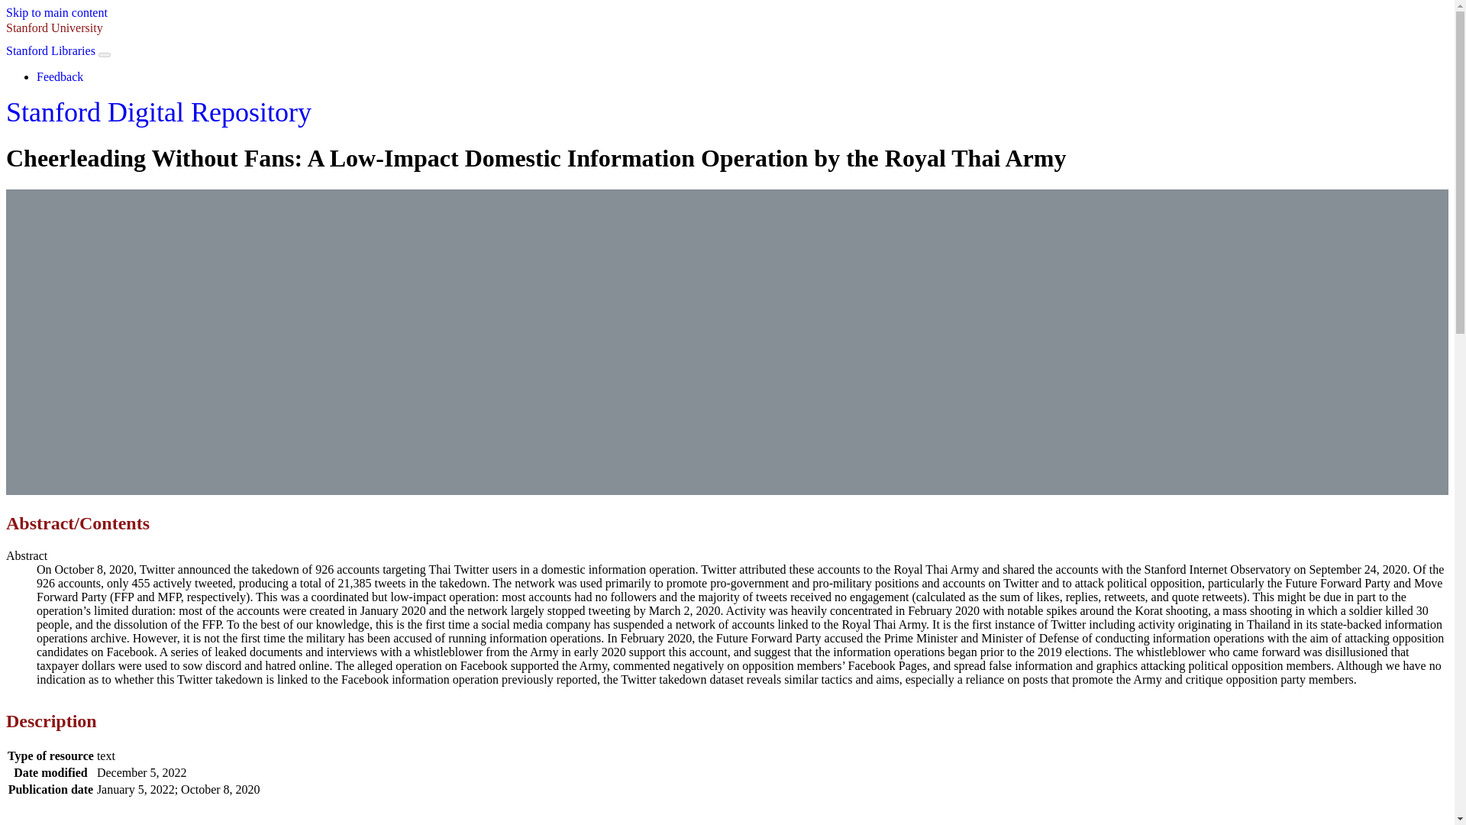 The height and width of the screenshot is (825, 1466). What do you see at coordinates (158, 112) in the screenshot?
I see `Stanford Digital Repository` at bounding box center [158, 112].